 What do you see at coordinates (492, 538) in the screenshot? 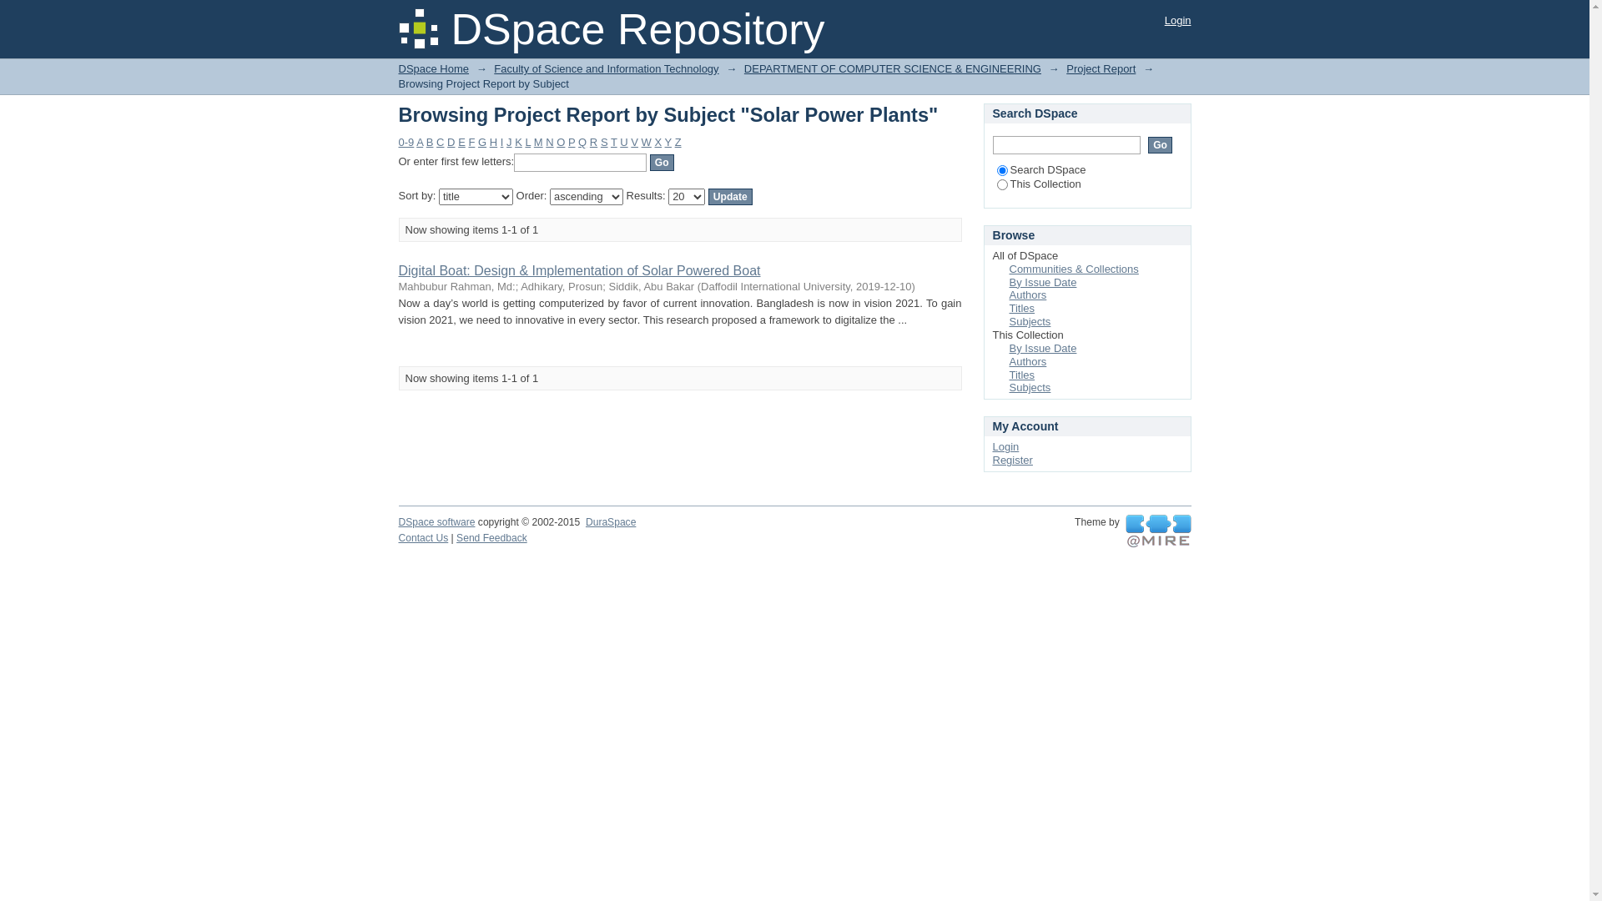
I see `Send Feedback` at bounding box center [492, 538].